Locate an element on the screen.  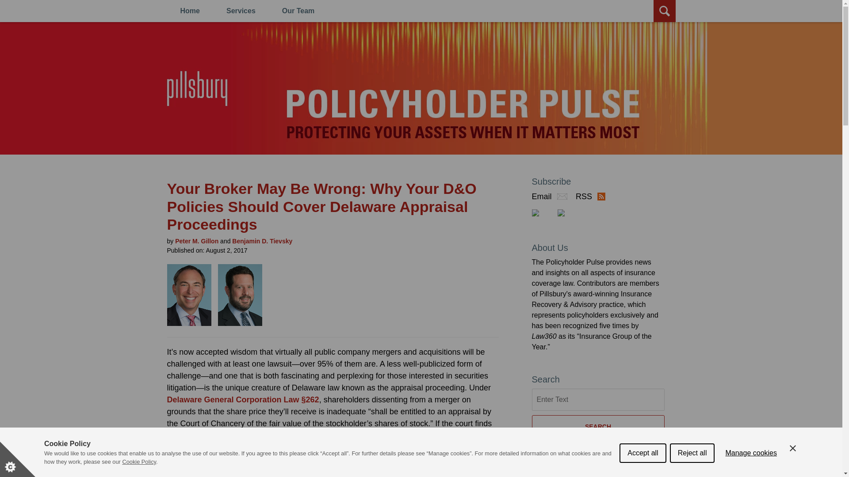
Our Team is located at coordinates (298, 11).